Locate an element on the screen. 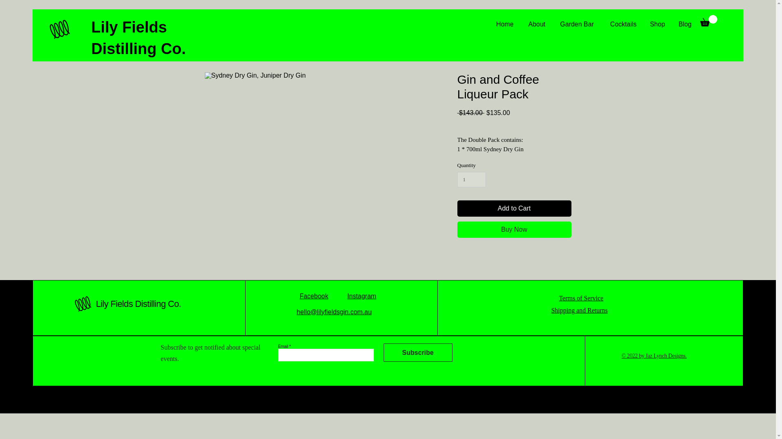 This screenshot has height=439, width=782. About is located at coordinates (535, 24).